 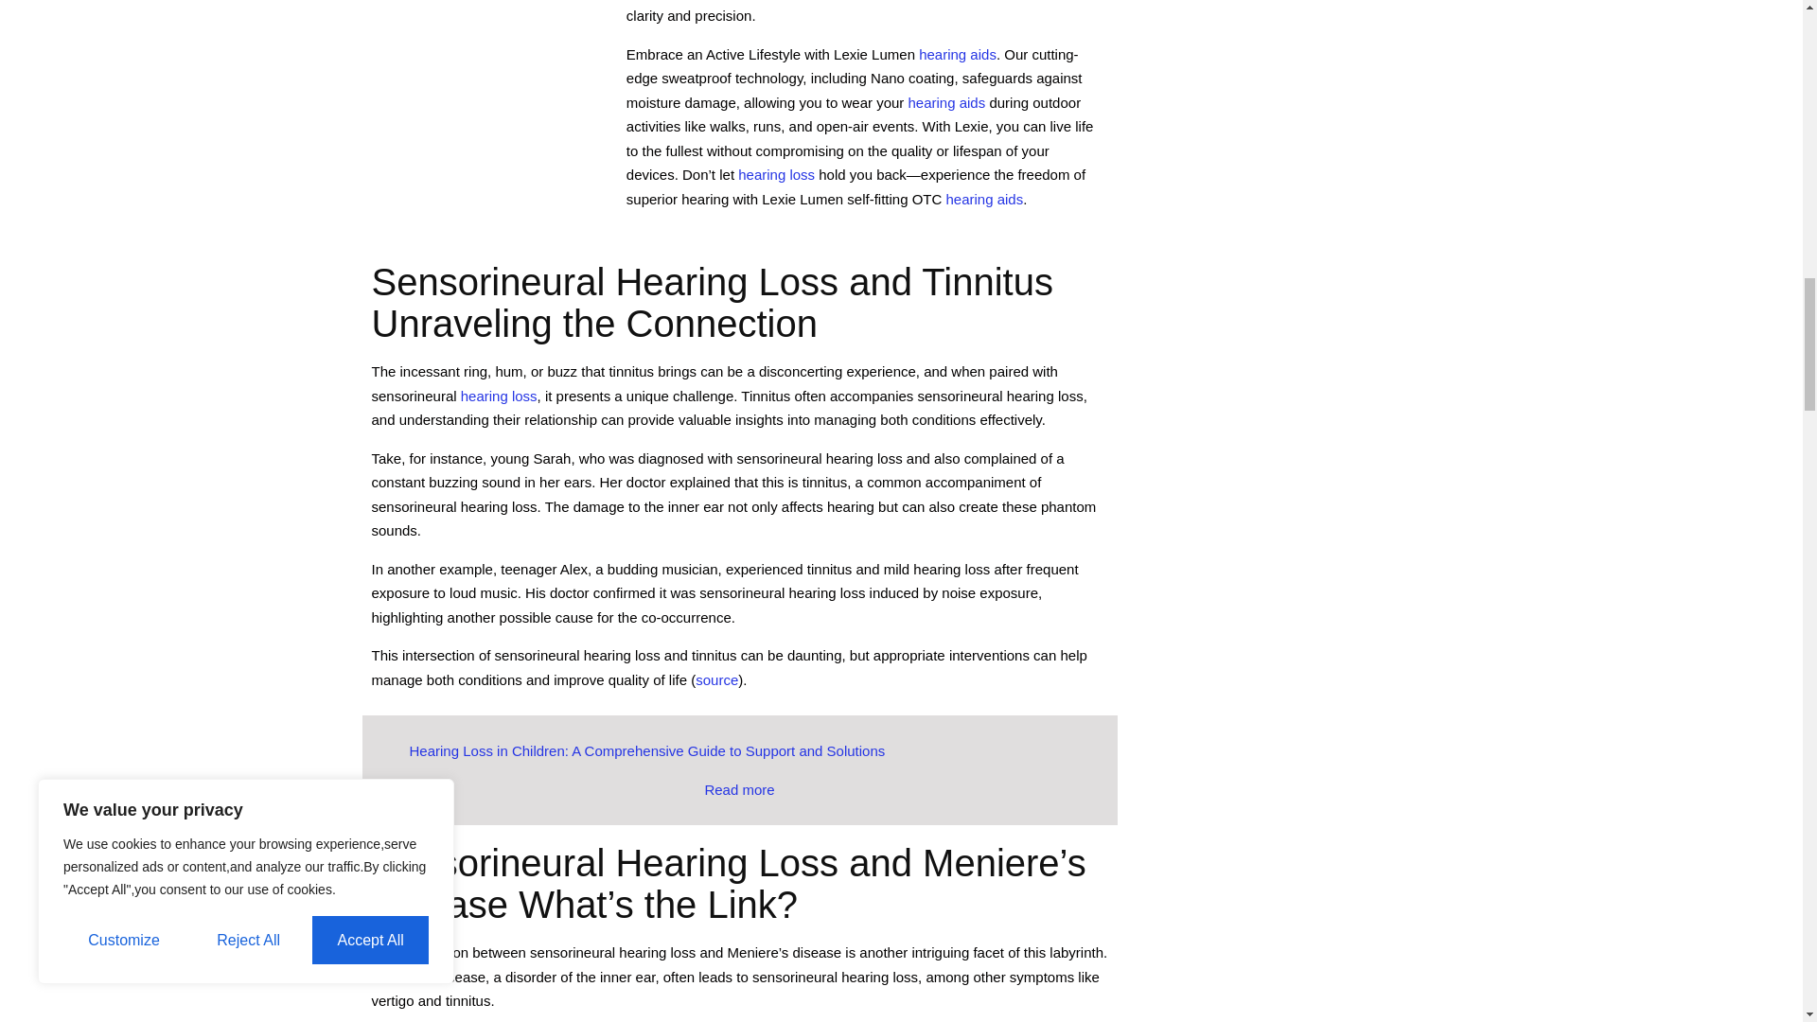 What do you see at coordinates (500, 396) in the screenshot?
I see `hearing` at bounding box center [500, 396].